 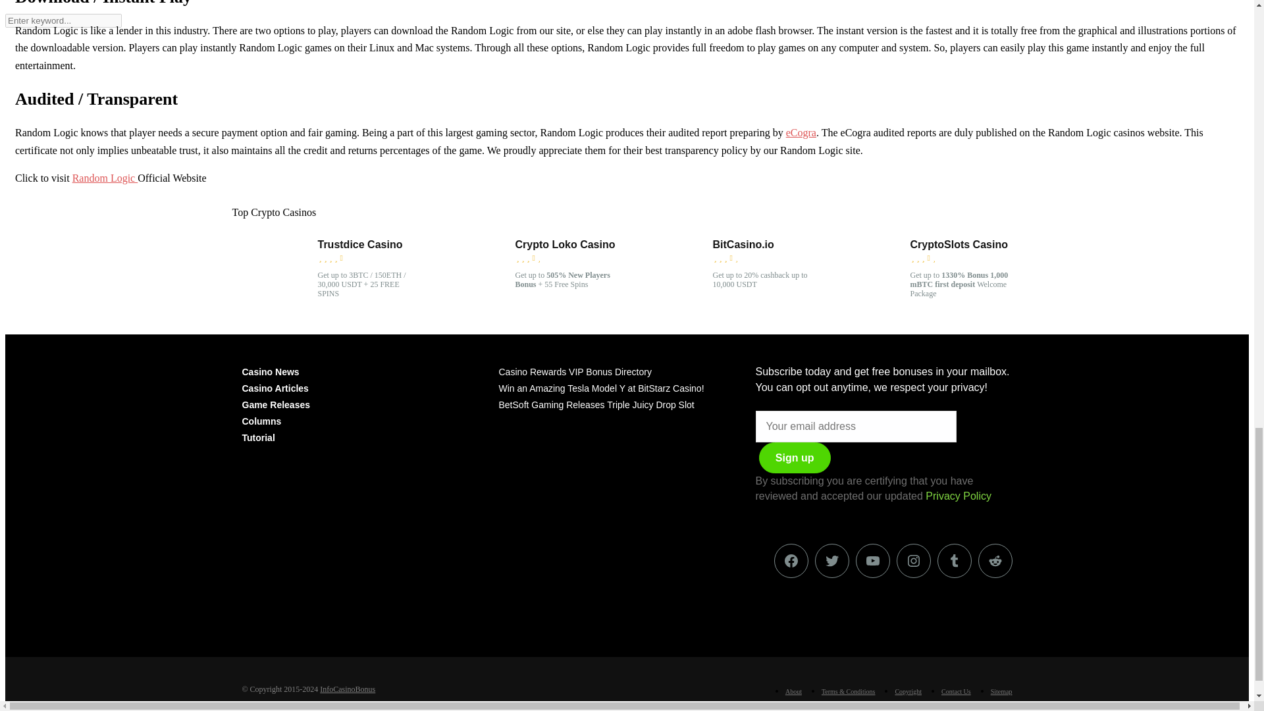 I want to click on eCOGRA Casinos, so click(x=801, y=132).